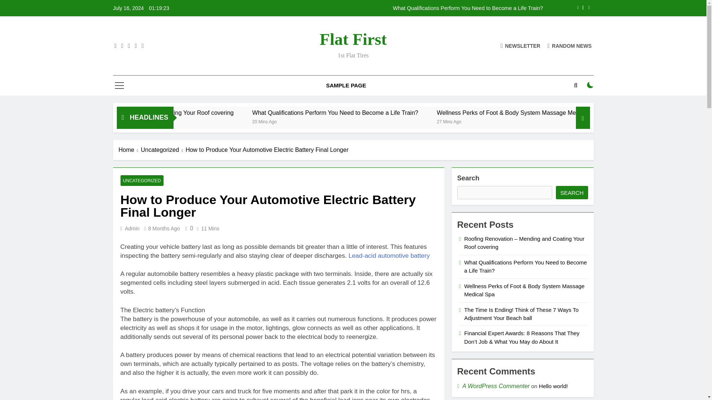 This screenshot has width=712, height=400. I want to click on Flat First, so click(353, 39).